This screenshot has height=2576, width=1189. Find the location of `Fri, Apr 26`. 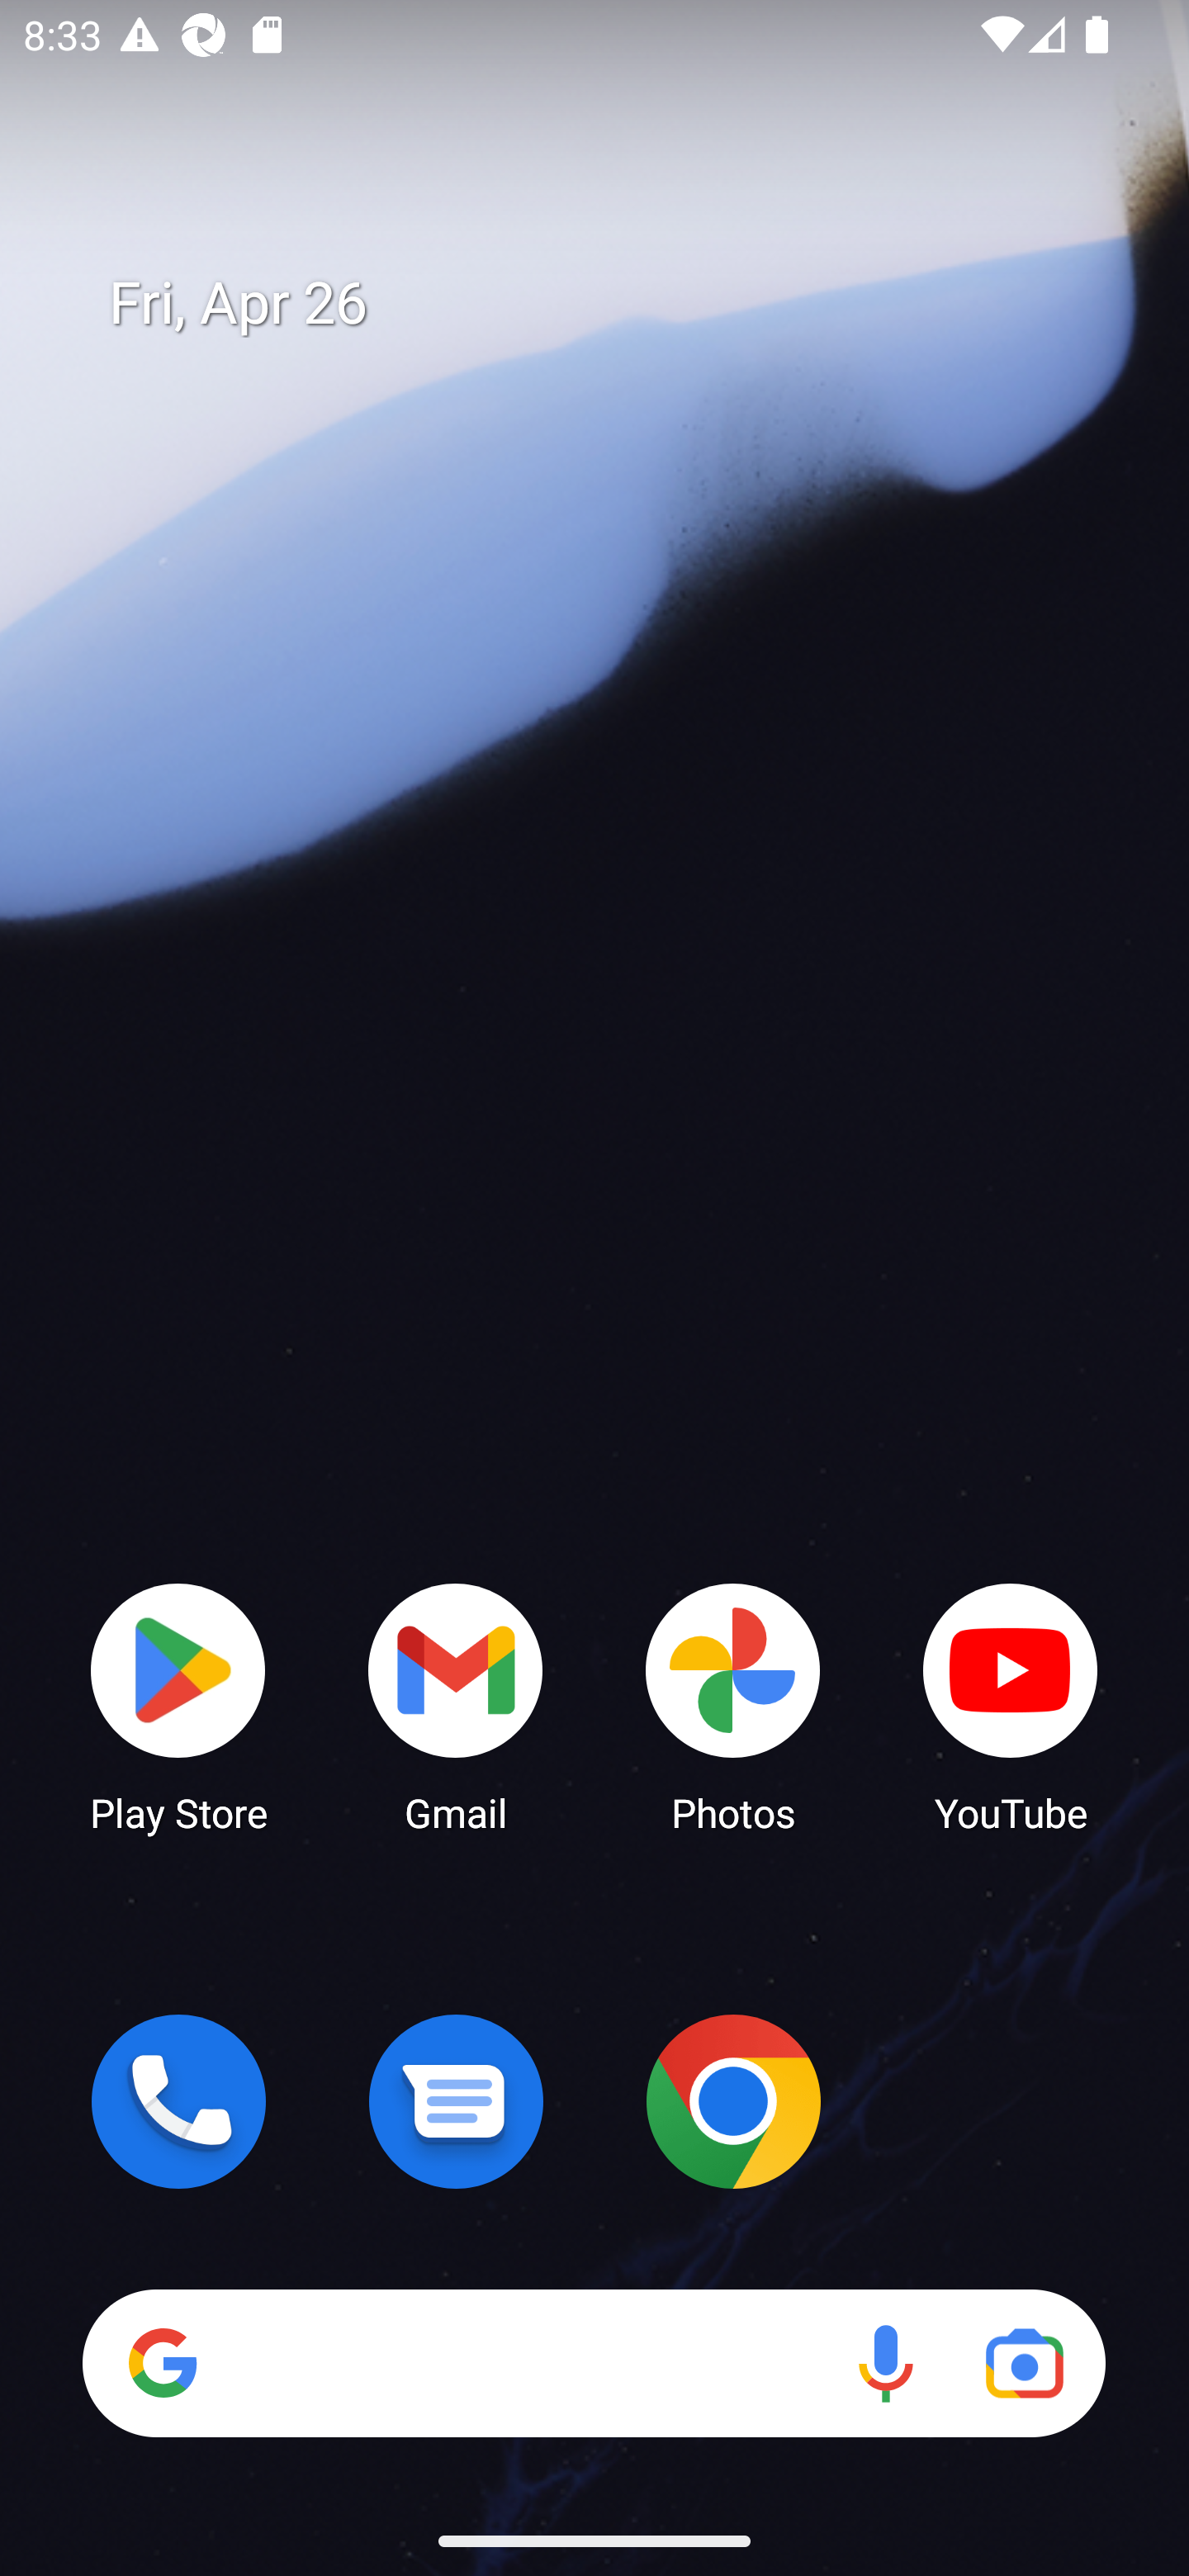

Fri, Apr 26 is located at coordinates (618, 304).